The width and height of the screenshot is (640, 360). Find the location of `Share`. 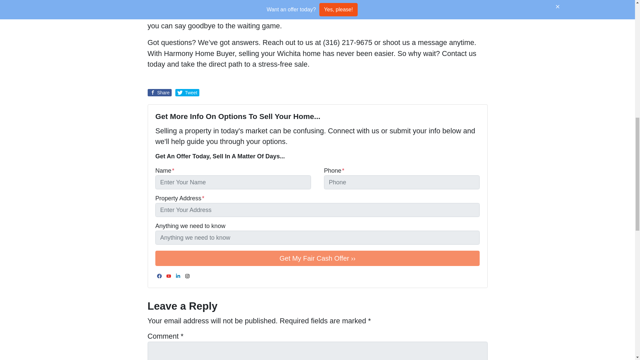

Share is located at coordinates (159, 93).